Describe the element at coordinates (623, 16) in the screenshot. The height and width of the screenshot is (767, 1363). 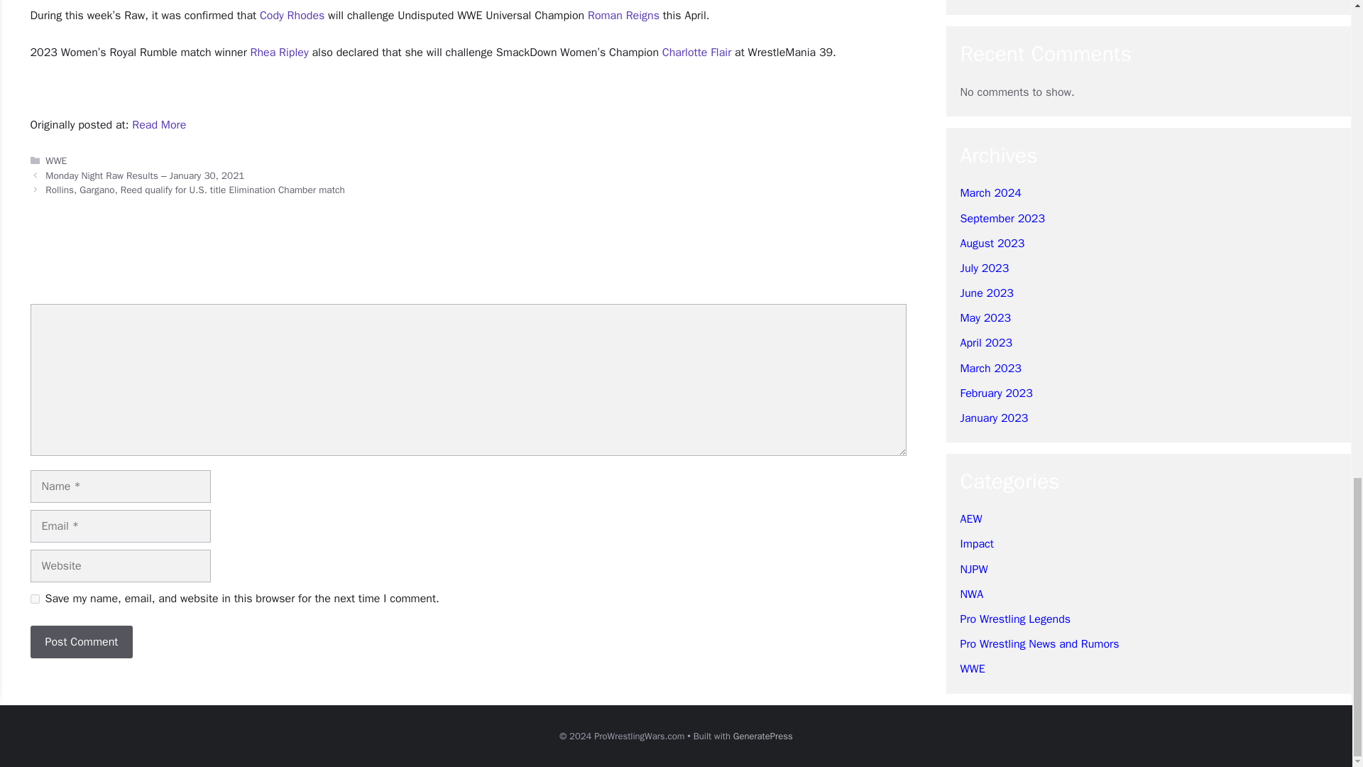
I see `Roman Reigns` at that location.